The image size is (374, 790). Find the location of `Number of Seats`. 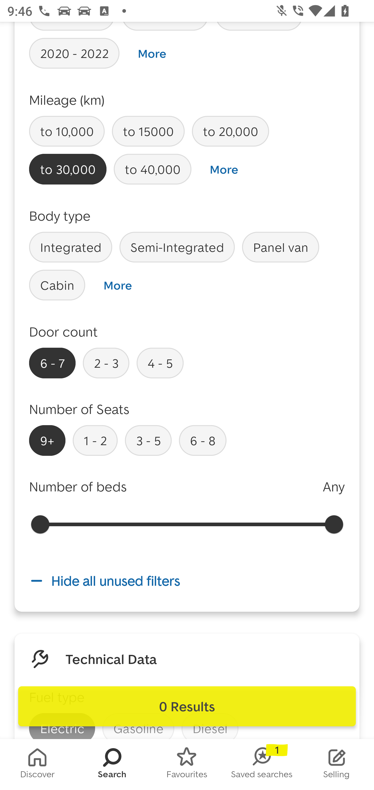

Number of Seats is located at coordinates (79, 409).